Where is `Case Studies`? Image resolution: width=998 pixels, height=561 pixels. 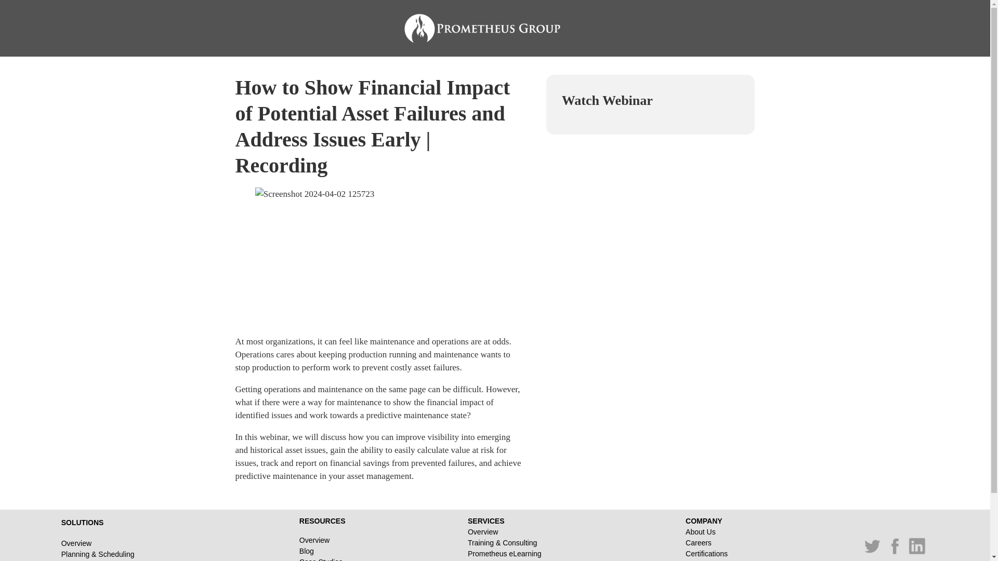 Case Studies is located at coordinates (322, 559).